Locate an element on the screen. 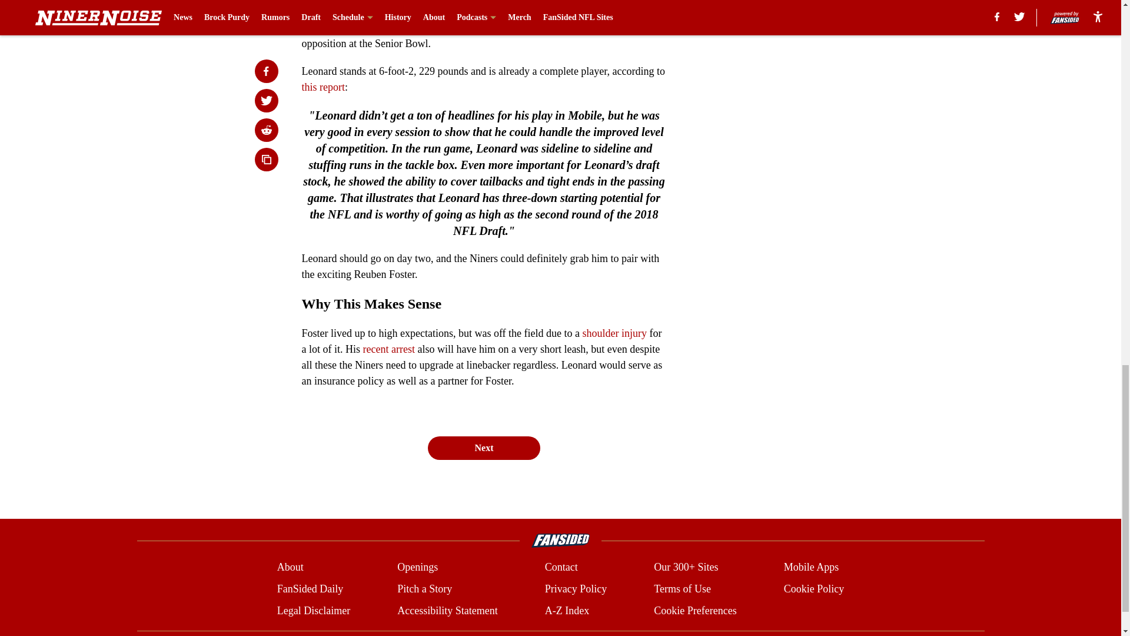  Next is located at coordinates (483, 448).